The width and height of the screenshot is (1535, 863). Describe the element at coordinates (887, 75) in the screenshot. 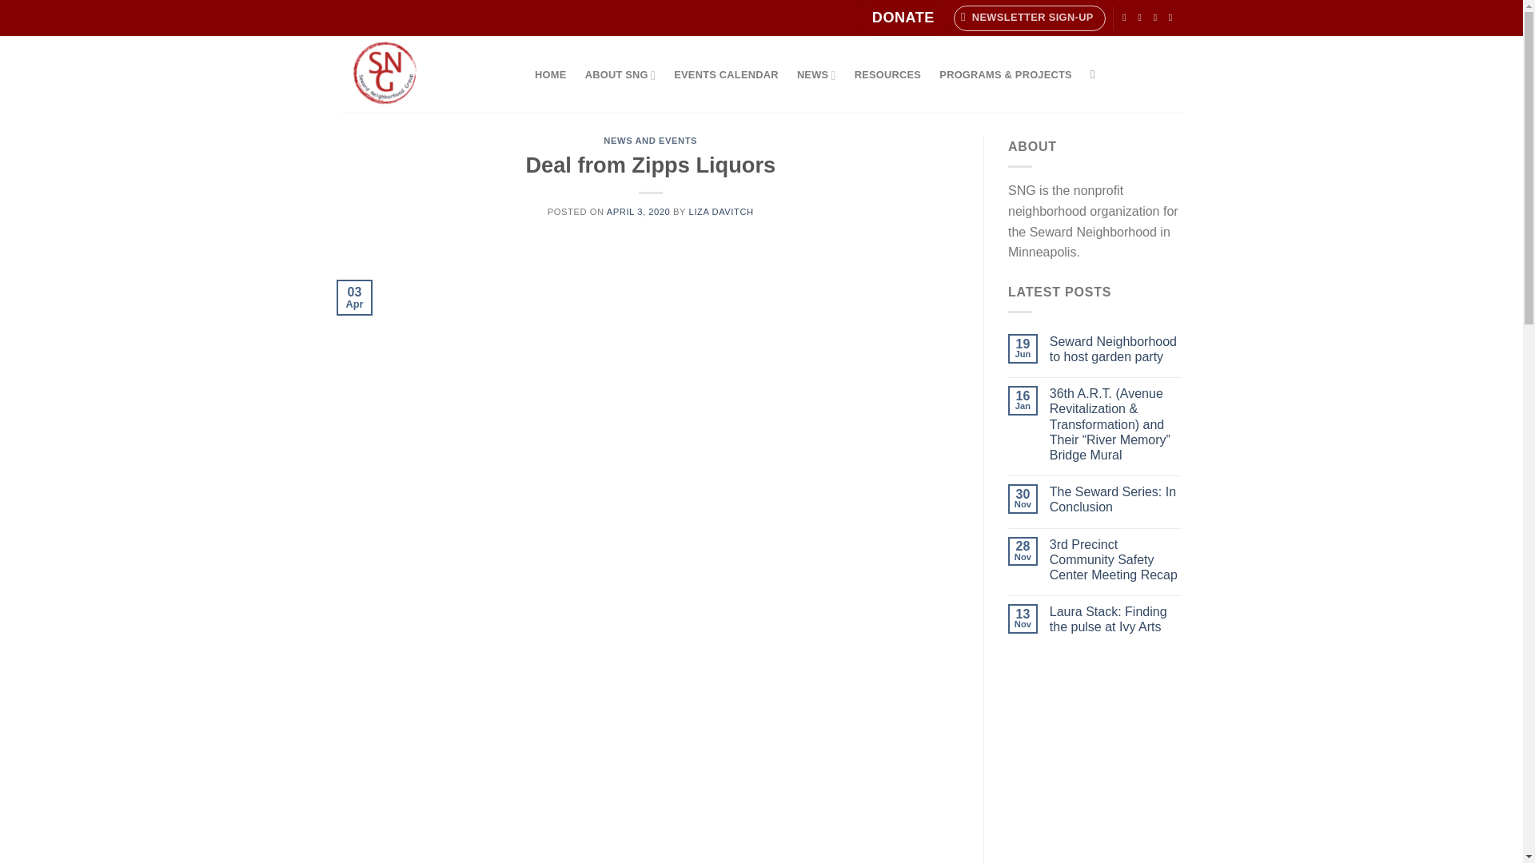

I see `RESOURCES` at that location.